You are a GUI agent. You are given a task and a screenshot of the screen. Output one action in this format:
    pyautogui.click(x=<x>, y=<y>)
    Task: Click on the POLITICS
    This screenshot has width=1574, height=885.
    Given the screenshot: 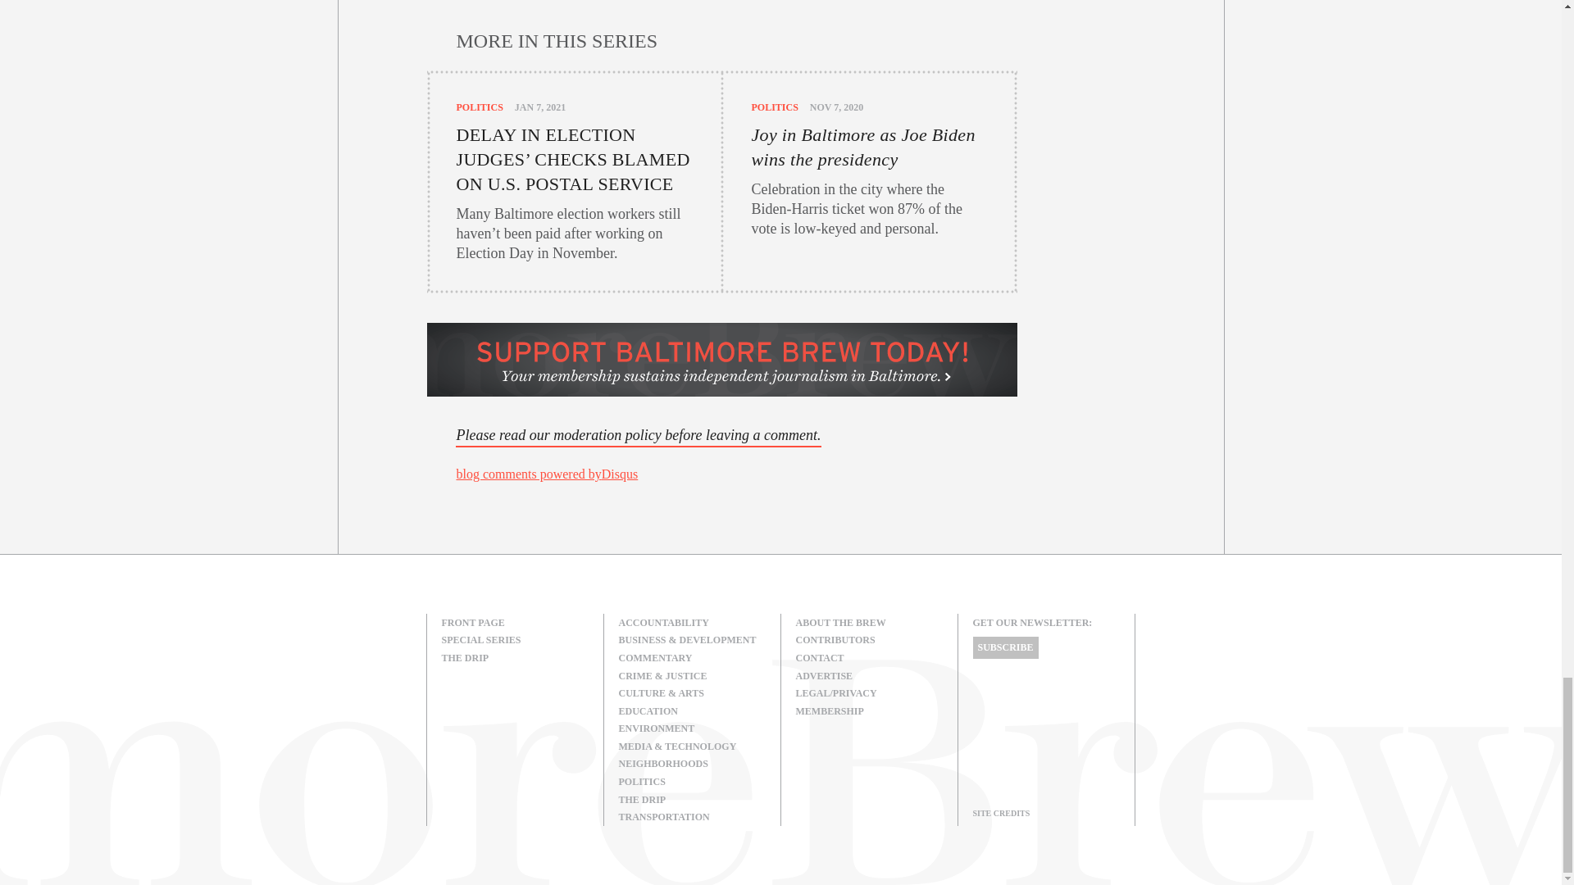 What is the action you would take?
    pyautogui.click(x=774, y=107)
    